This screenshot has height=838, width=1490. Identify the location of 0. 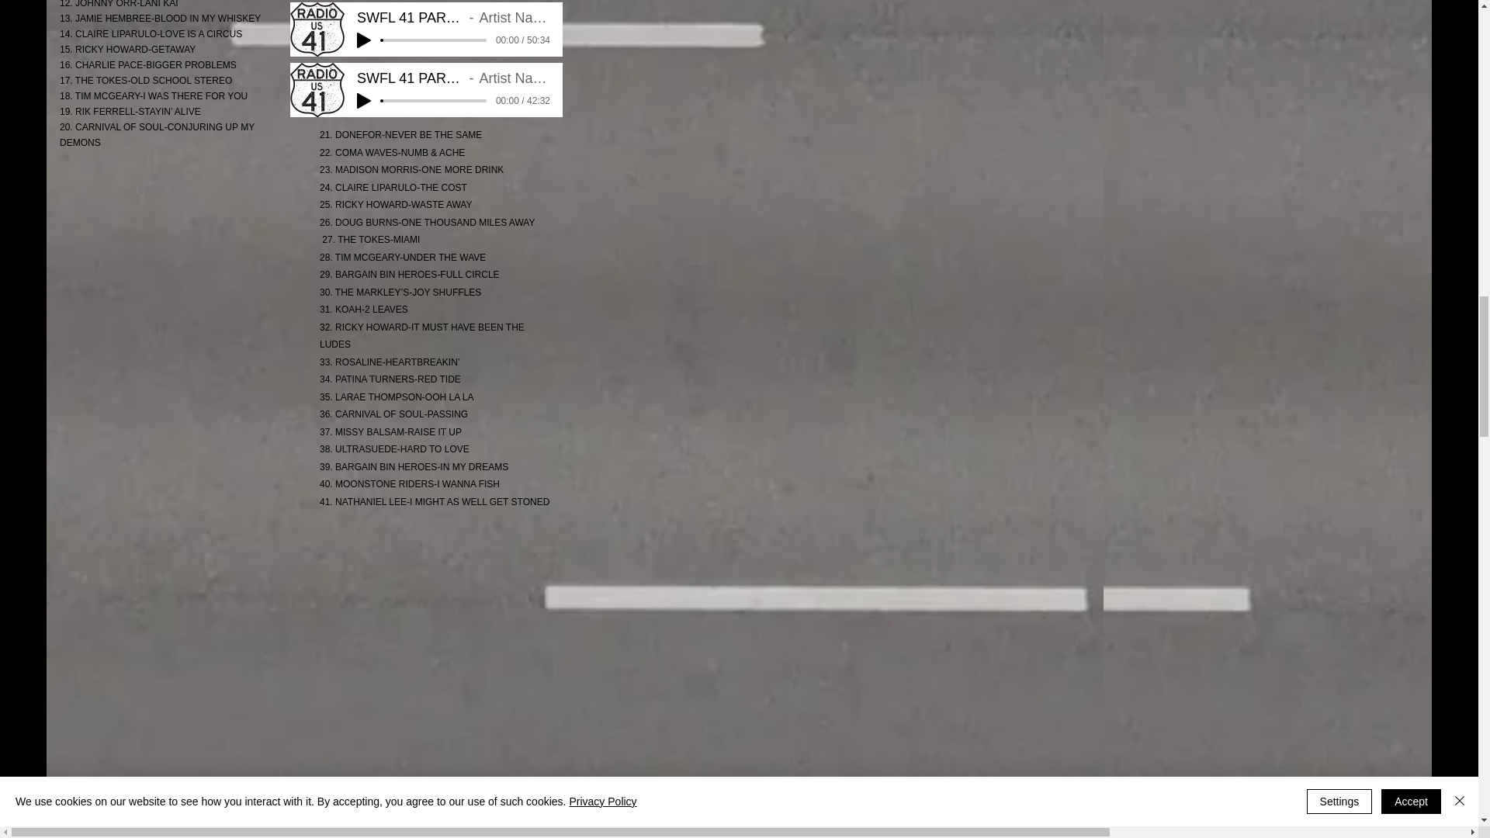
(434, 101).